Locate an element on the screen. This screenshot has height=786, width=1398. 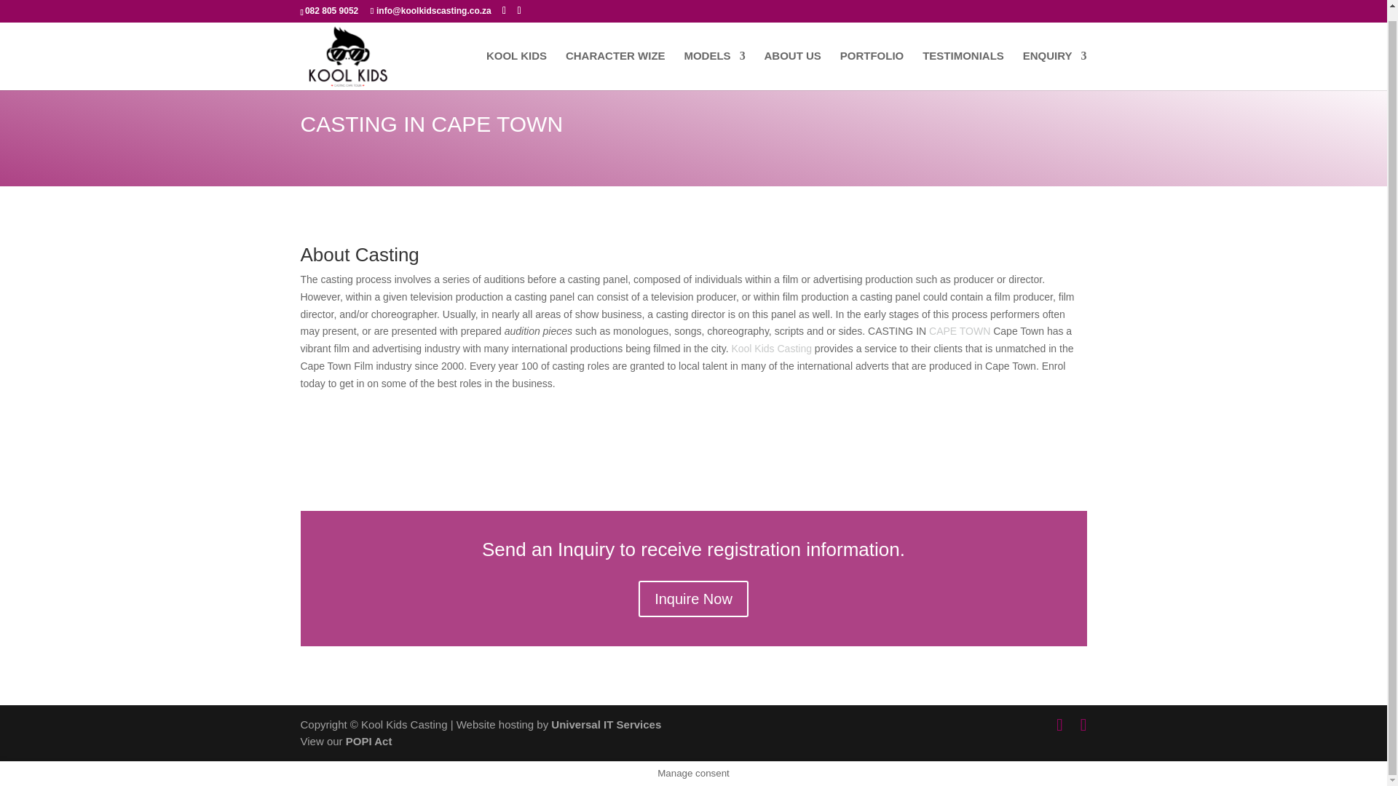
ABOUT US is located at coordinates (793, 60).